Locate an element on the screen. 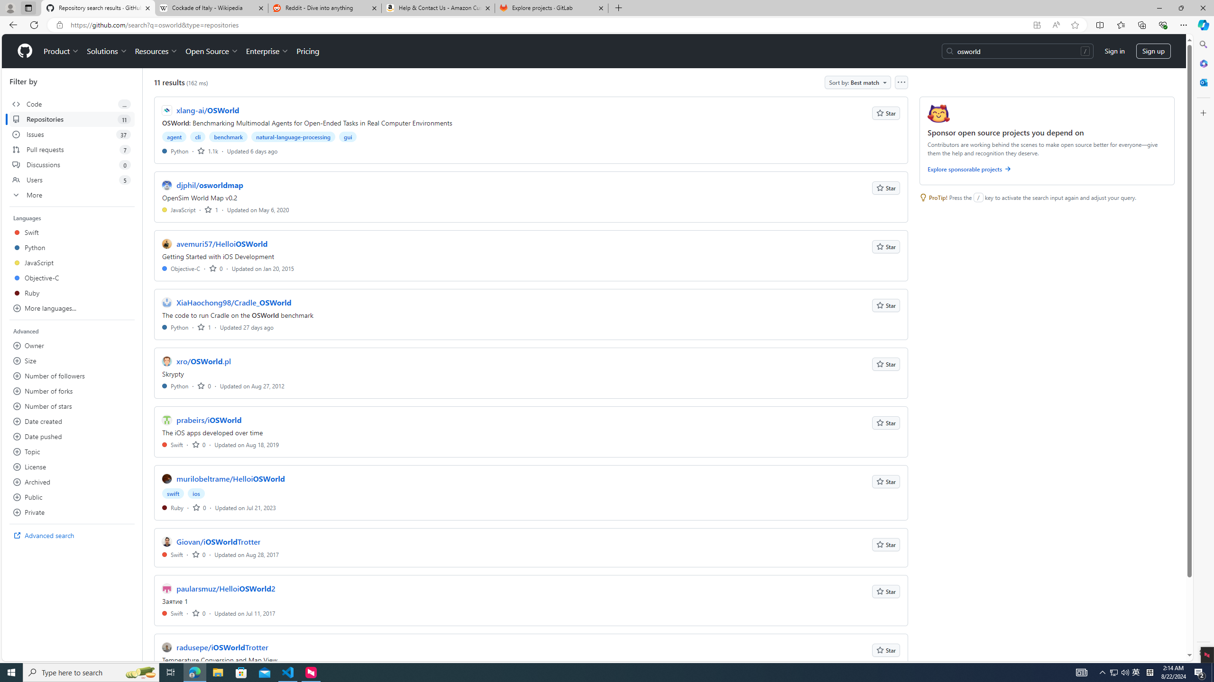 The image size is (1214, 682). JavaScript is located at coordinates (179, 209).